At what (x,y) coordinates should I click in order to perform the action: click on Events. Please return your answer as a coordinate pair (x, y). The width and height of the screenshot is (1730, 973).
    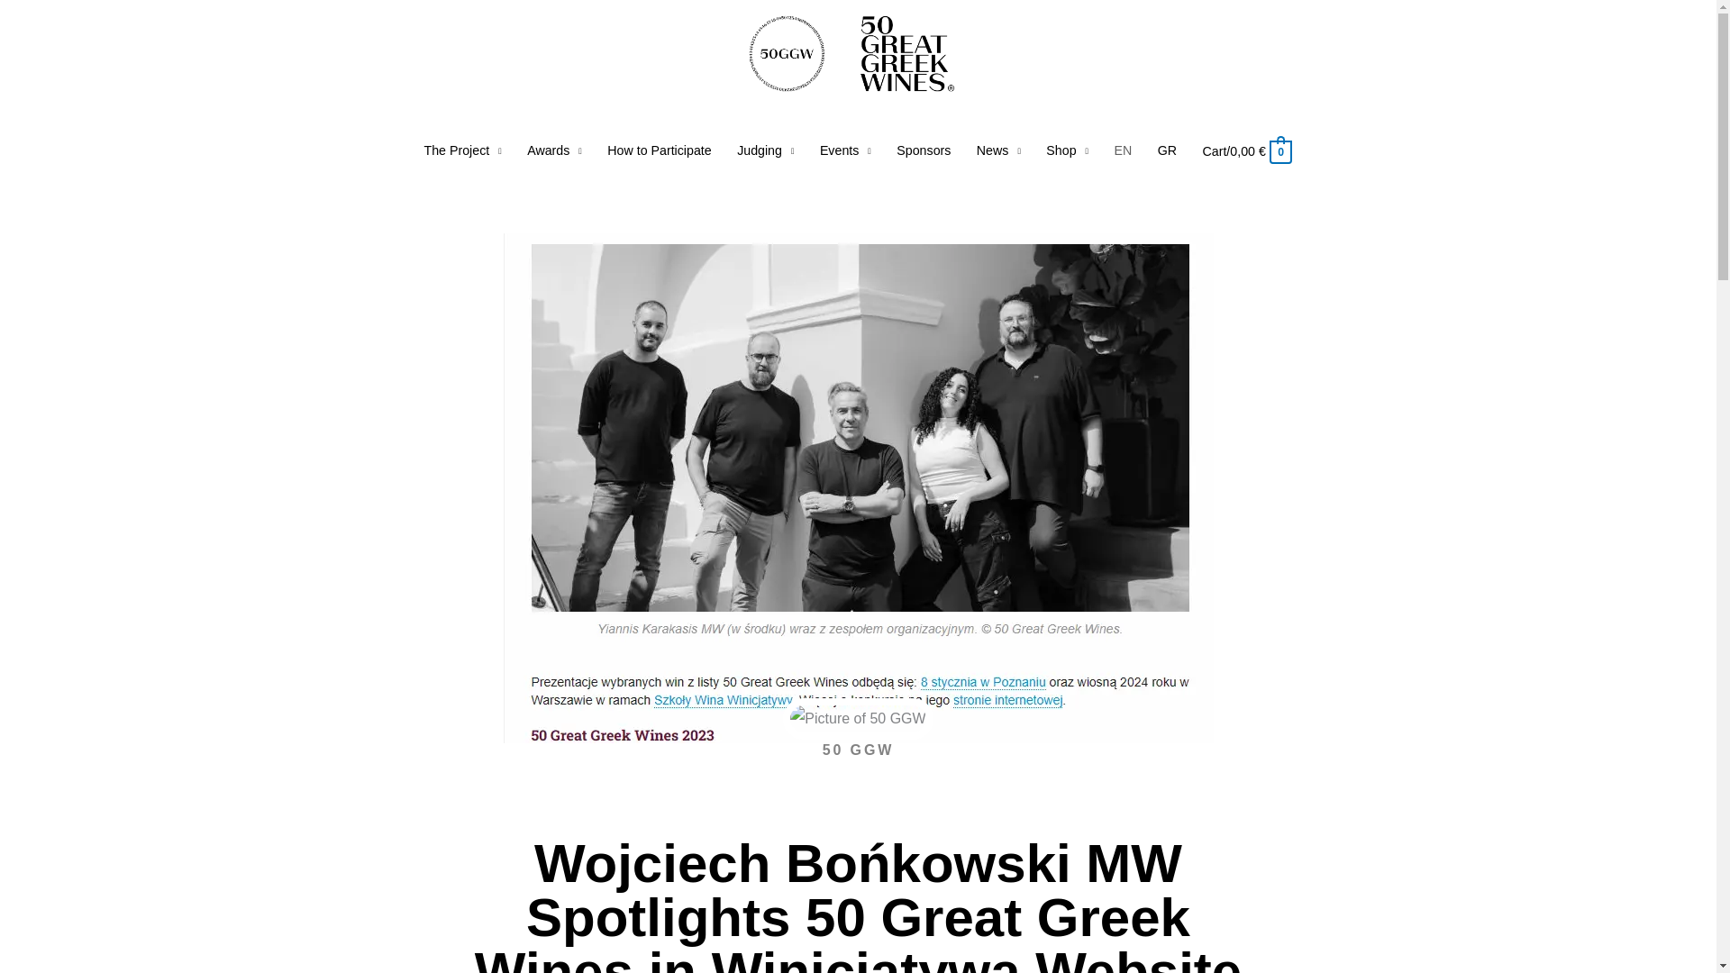
    Looking at the image, I should click on (845, 151).